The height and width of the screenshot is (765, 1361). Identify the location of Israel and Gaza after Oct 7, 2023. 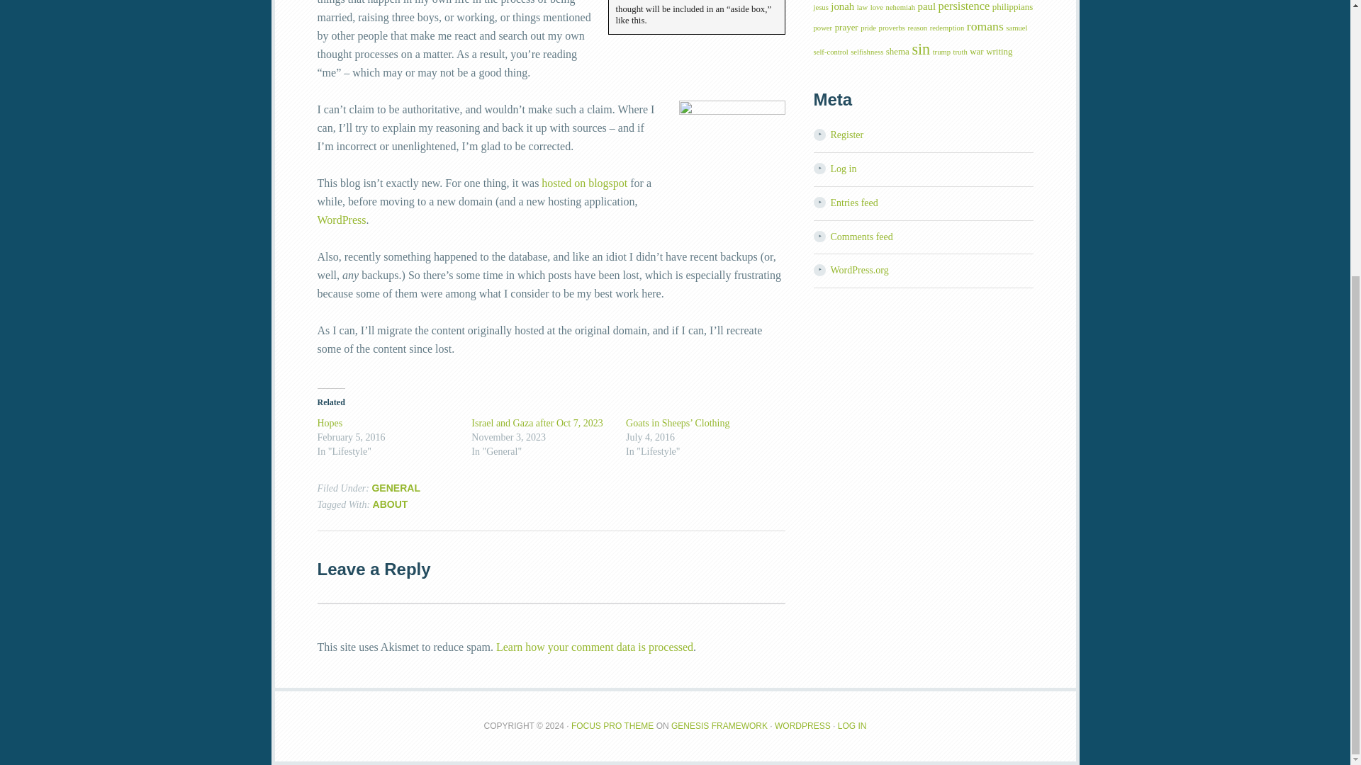
(537, 422).